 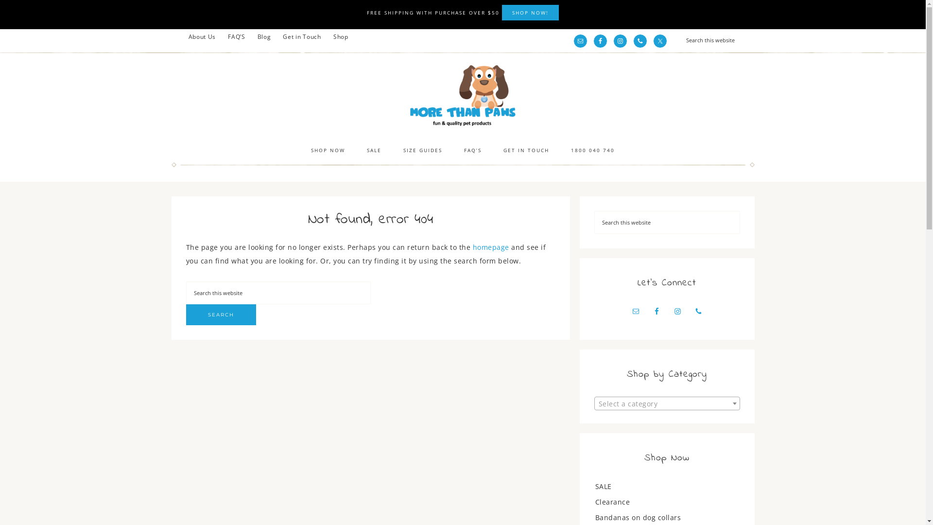 What do you see at coordinates (491, 247) in the screenshot?
I see `homepage` at bounding box center [491, 247].